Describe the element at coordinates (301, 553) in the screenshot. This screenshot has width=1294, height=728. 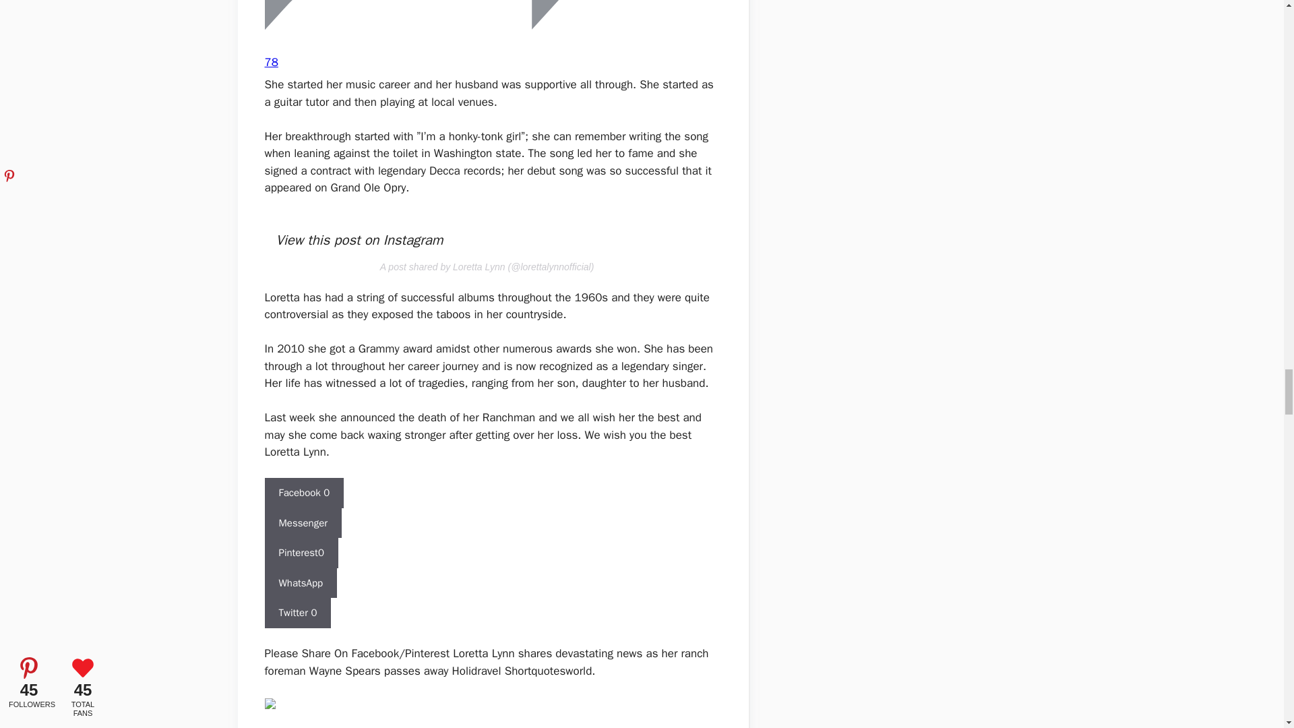
I see `Pinterest0` at that location.